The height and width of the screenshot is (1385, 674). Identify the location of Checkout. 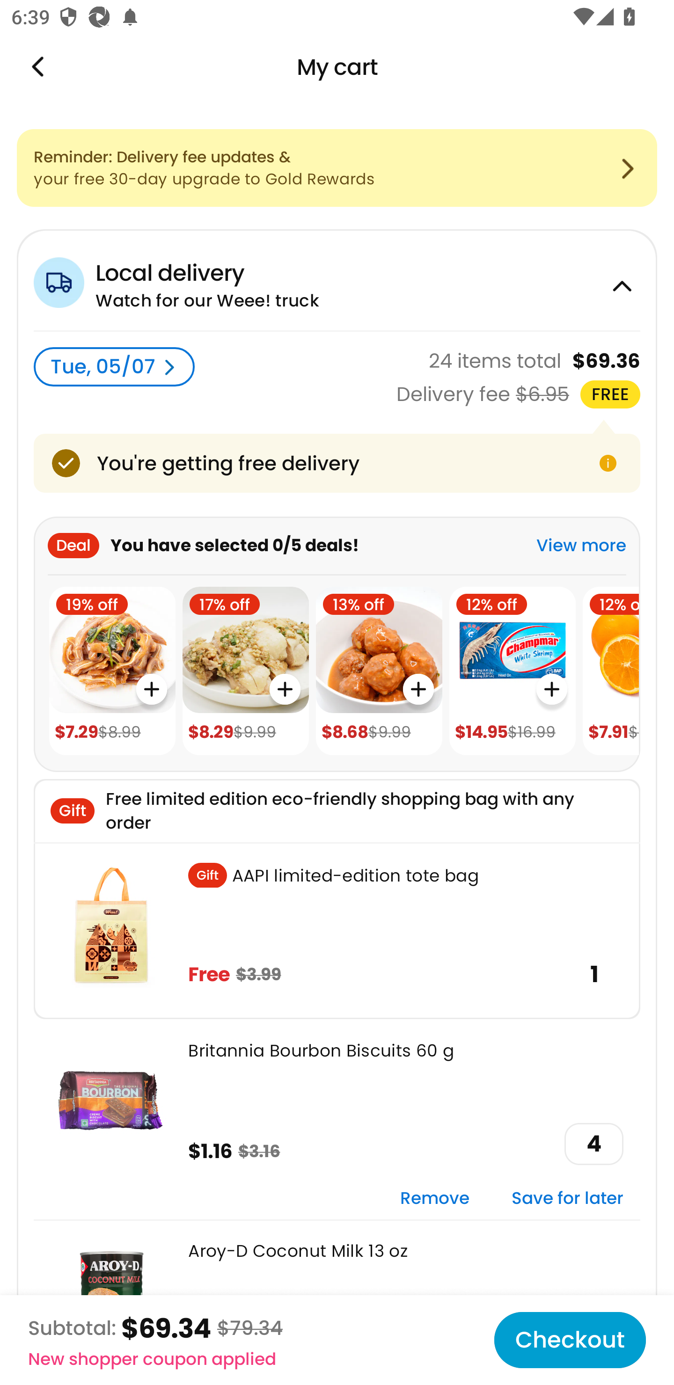
(570, 1340).